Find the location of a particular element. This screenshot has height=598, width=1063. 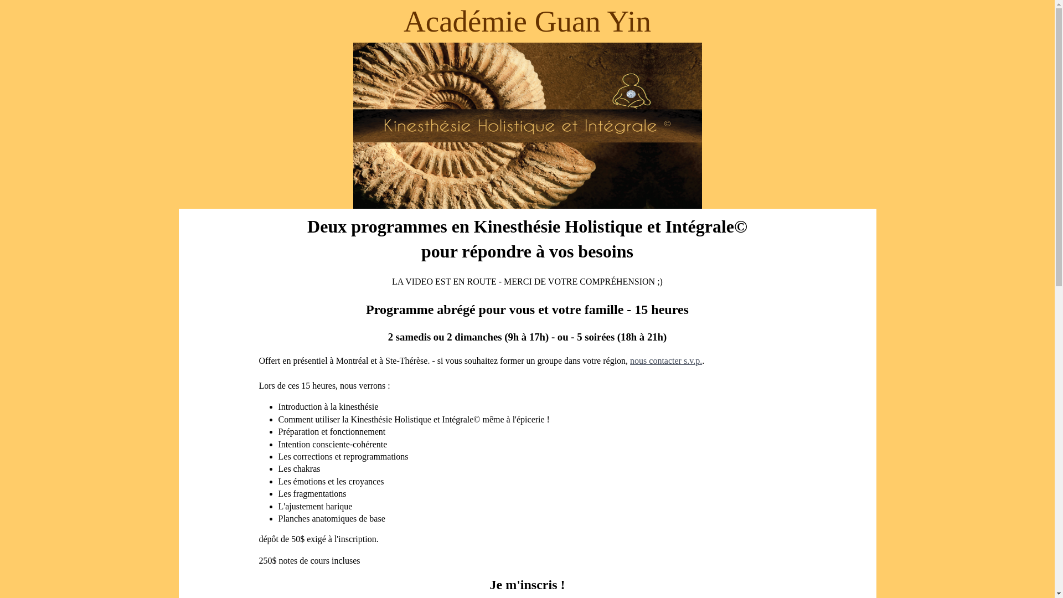

nous contacter s.v.p. is located at coordinates (666, 361).